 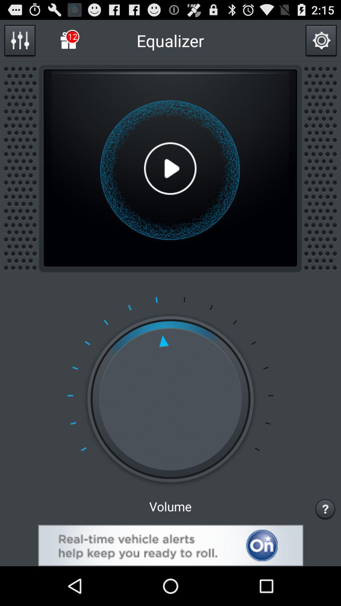 What do you see at coordinates (20, 40) in the screenshot?
I see `filter` at bounding box center [20, 40].